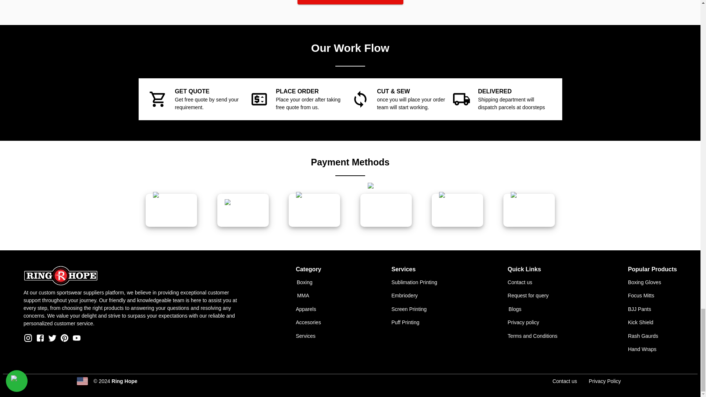 The image size is (706, 397). Describe the element at coordinates (310, 322) in the screenshot. I see `Accesories` at that location.